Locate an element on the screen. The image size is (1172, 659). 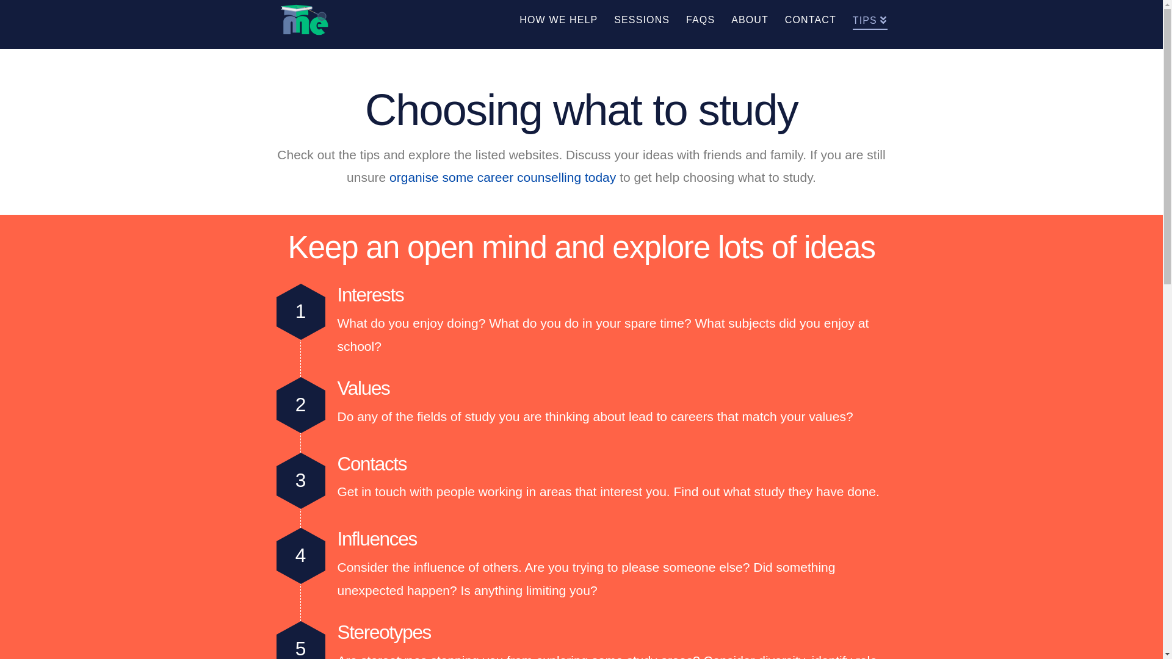
SESSIONS is located at coordinates (642, 24).